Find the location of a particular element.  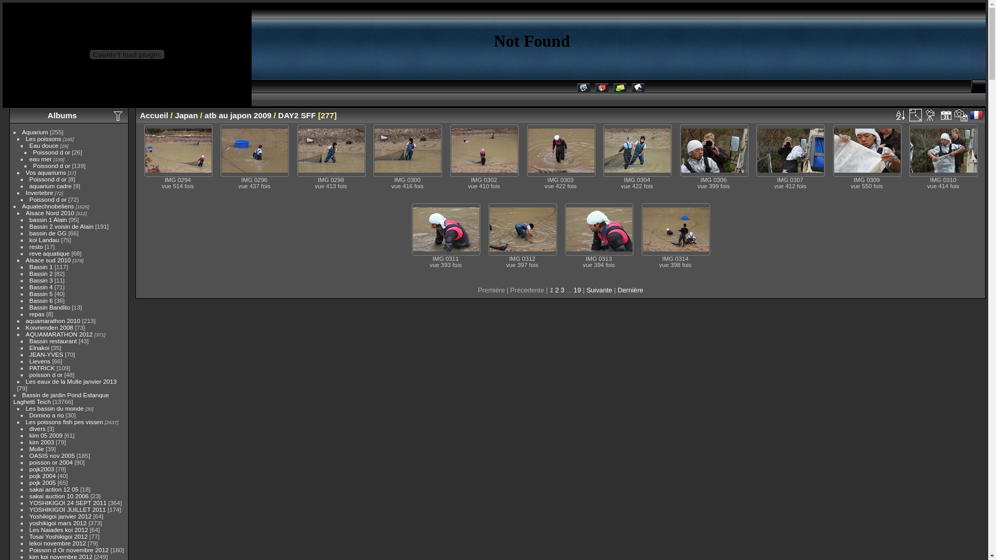

Lievens is located at coordinates (40, 361).